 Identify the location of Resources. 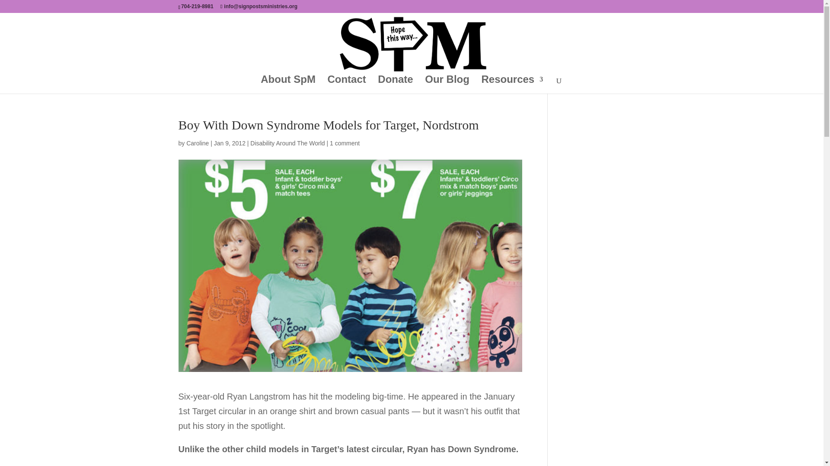
(512, 85).